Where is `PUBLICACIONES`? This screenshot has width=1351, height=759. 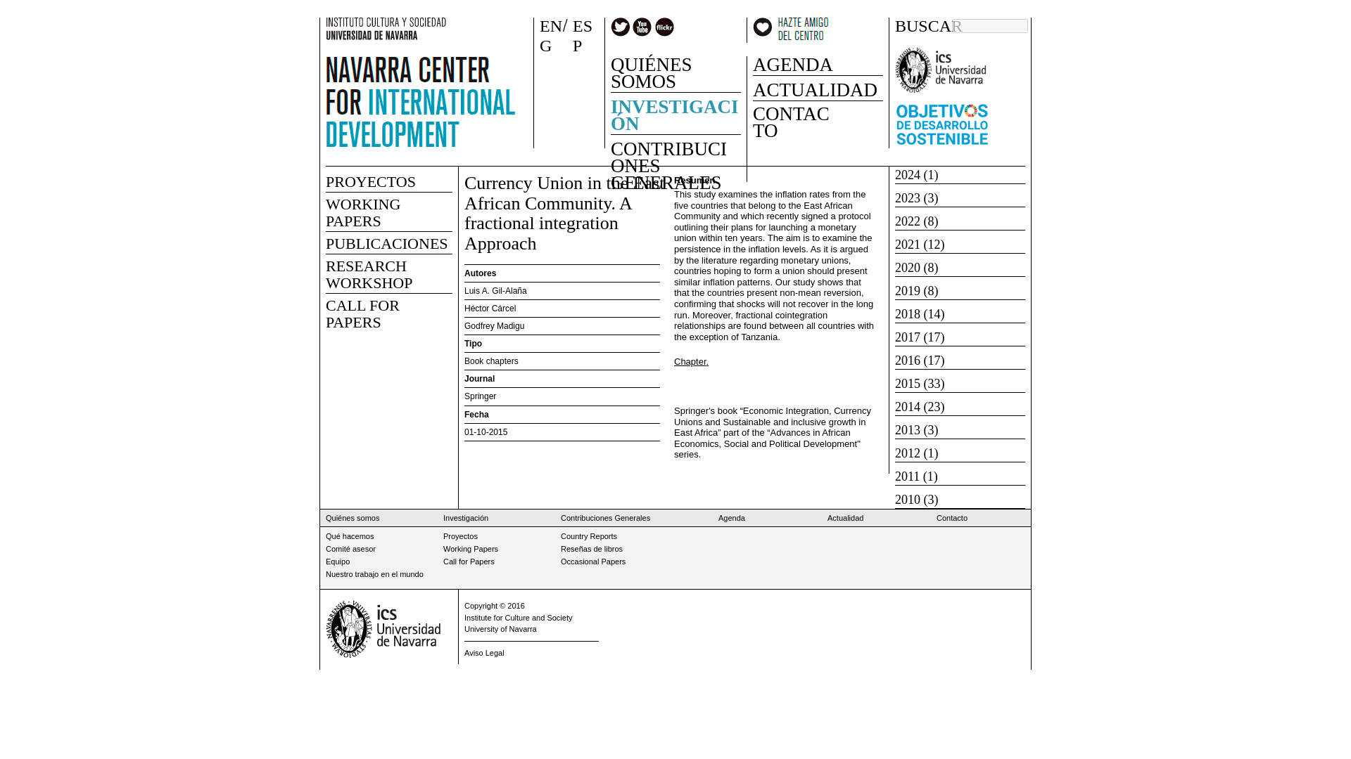 PUBLICACIONES is located at coordinates (387, 243).